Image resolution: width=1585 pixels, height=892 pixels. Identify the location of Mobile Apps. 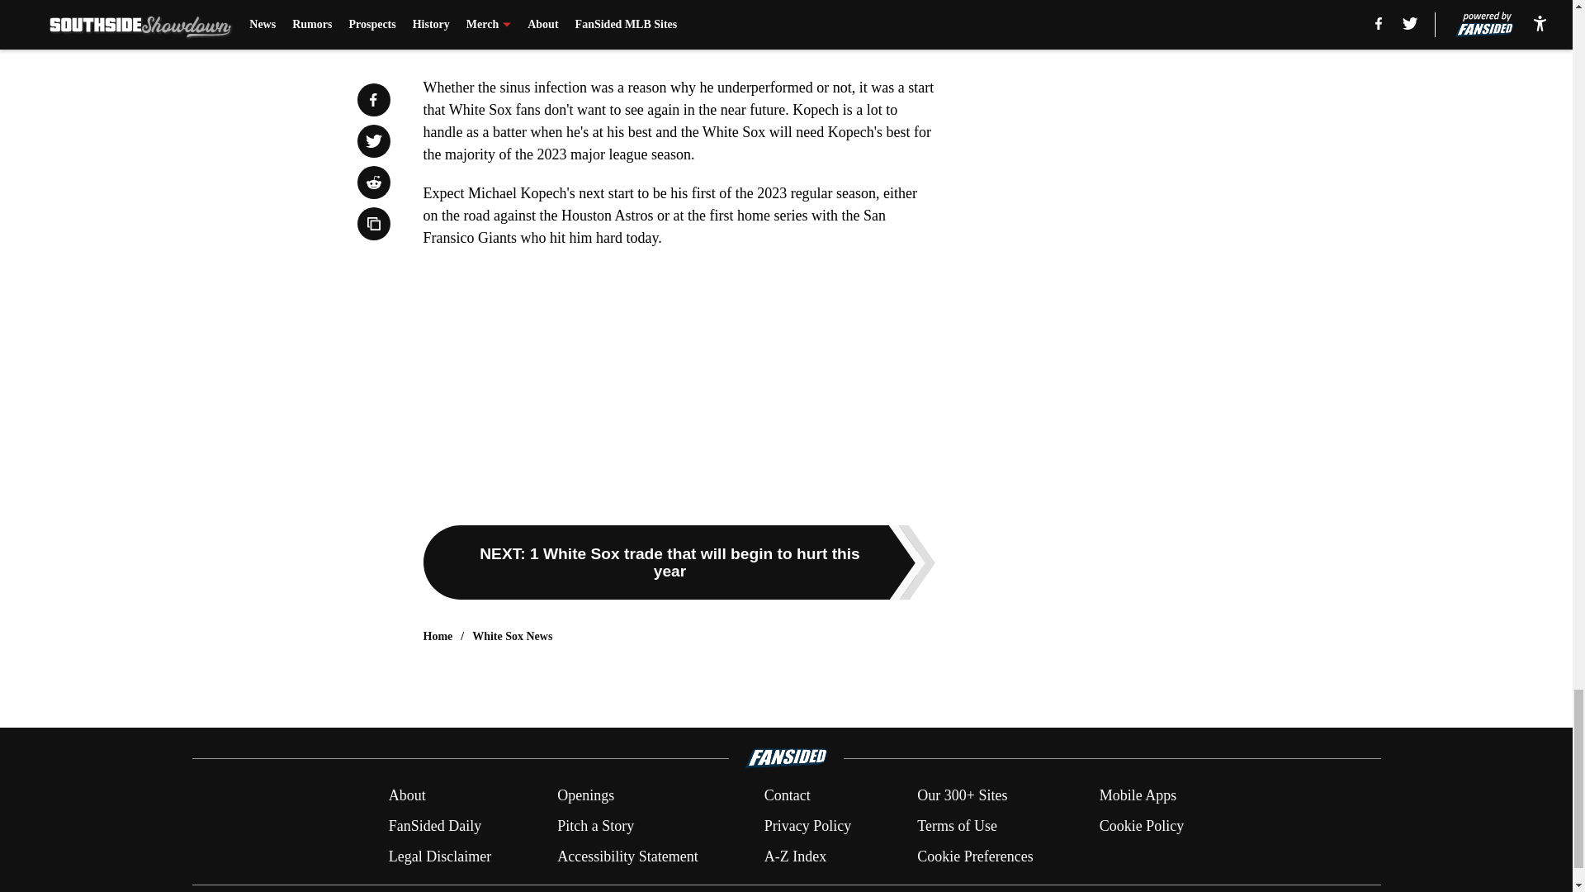
(1138, 796).